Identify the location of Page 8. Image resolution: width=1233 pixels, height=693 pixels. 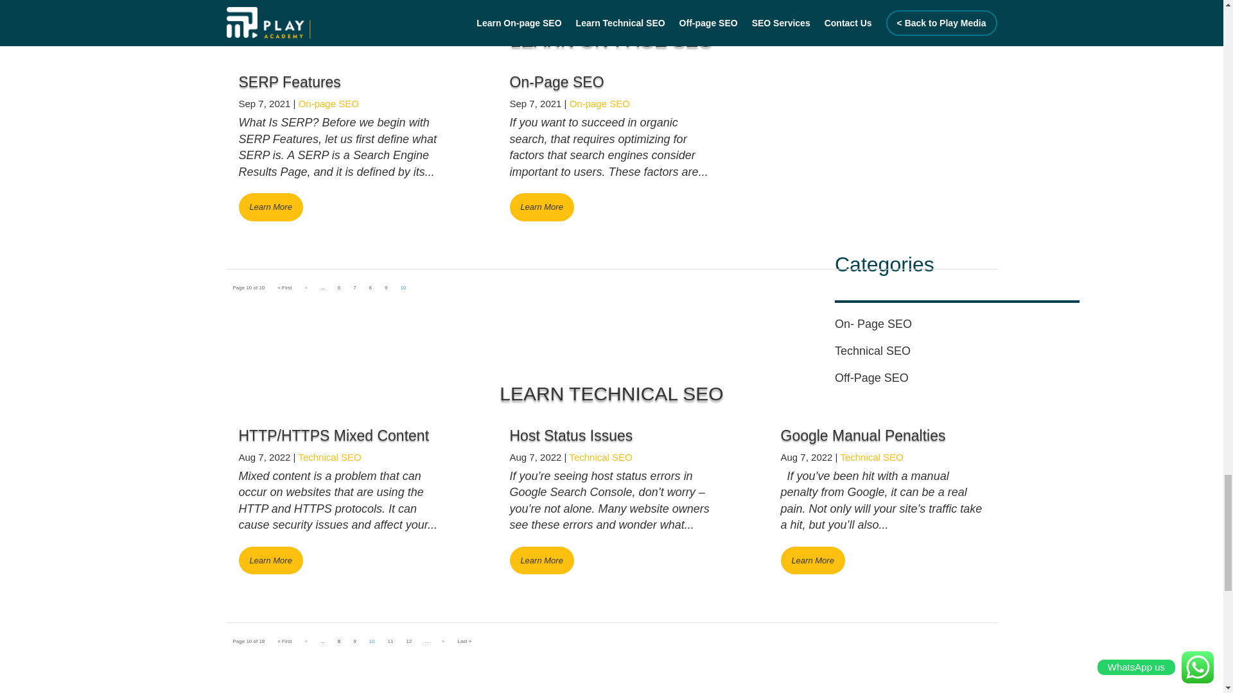
(339, 641).